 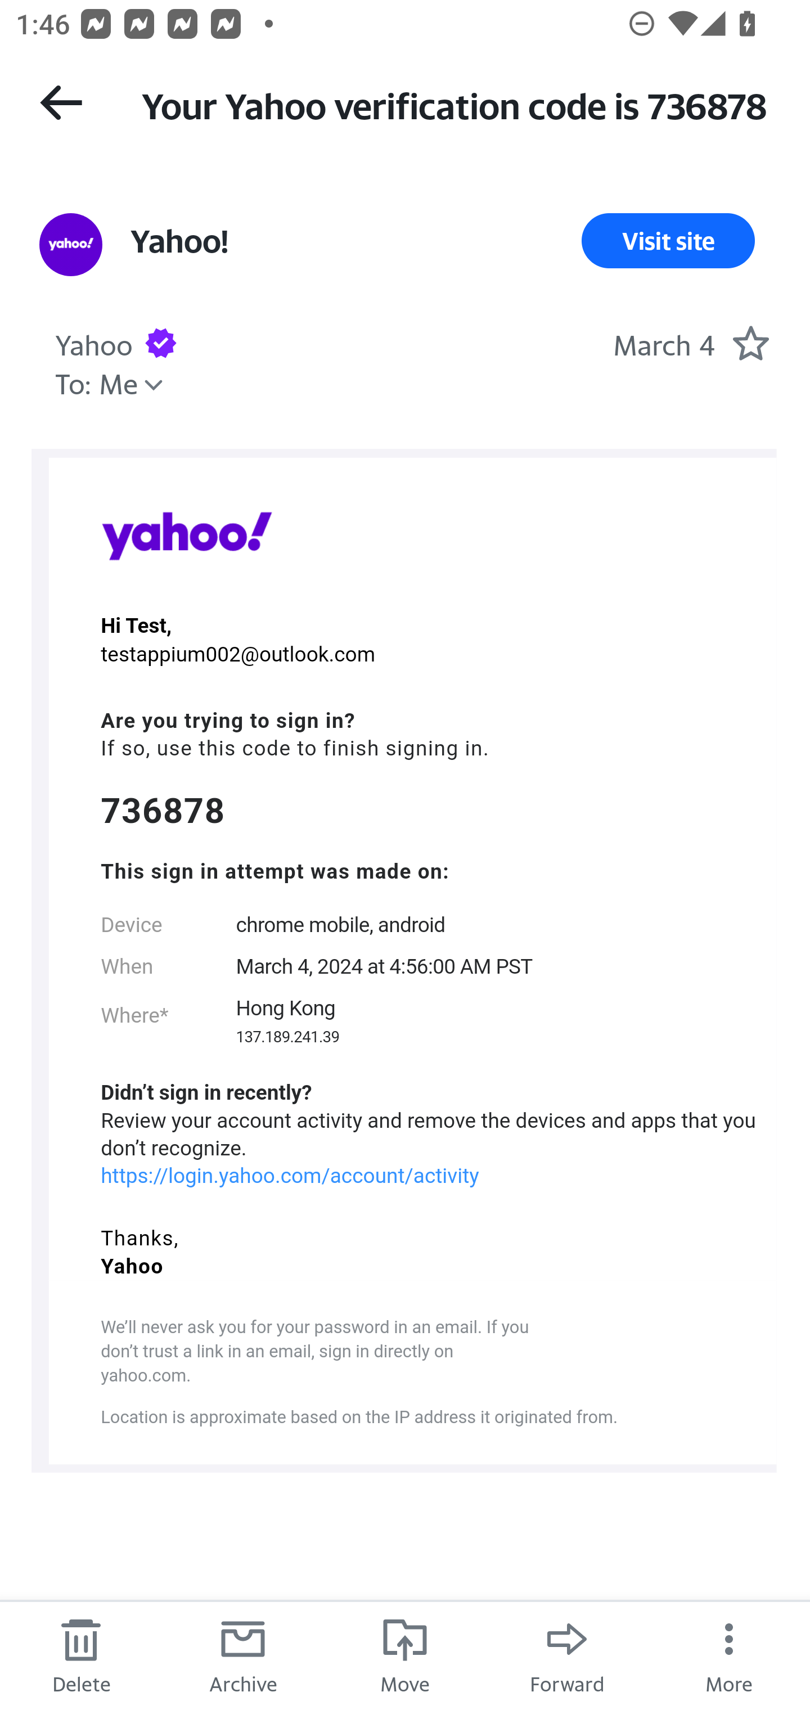 I want to click on Back, so click(x=61, y=102).